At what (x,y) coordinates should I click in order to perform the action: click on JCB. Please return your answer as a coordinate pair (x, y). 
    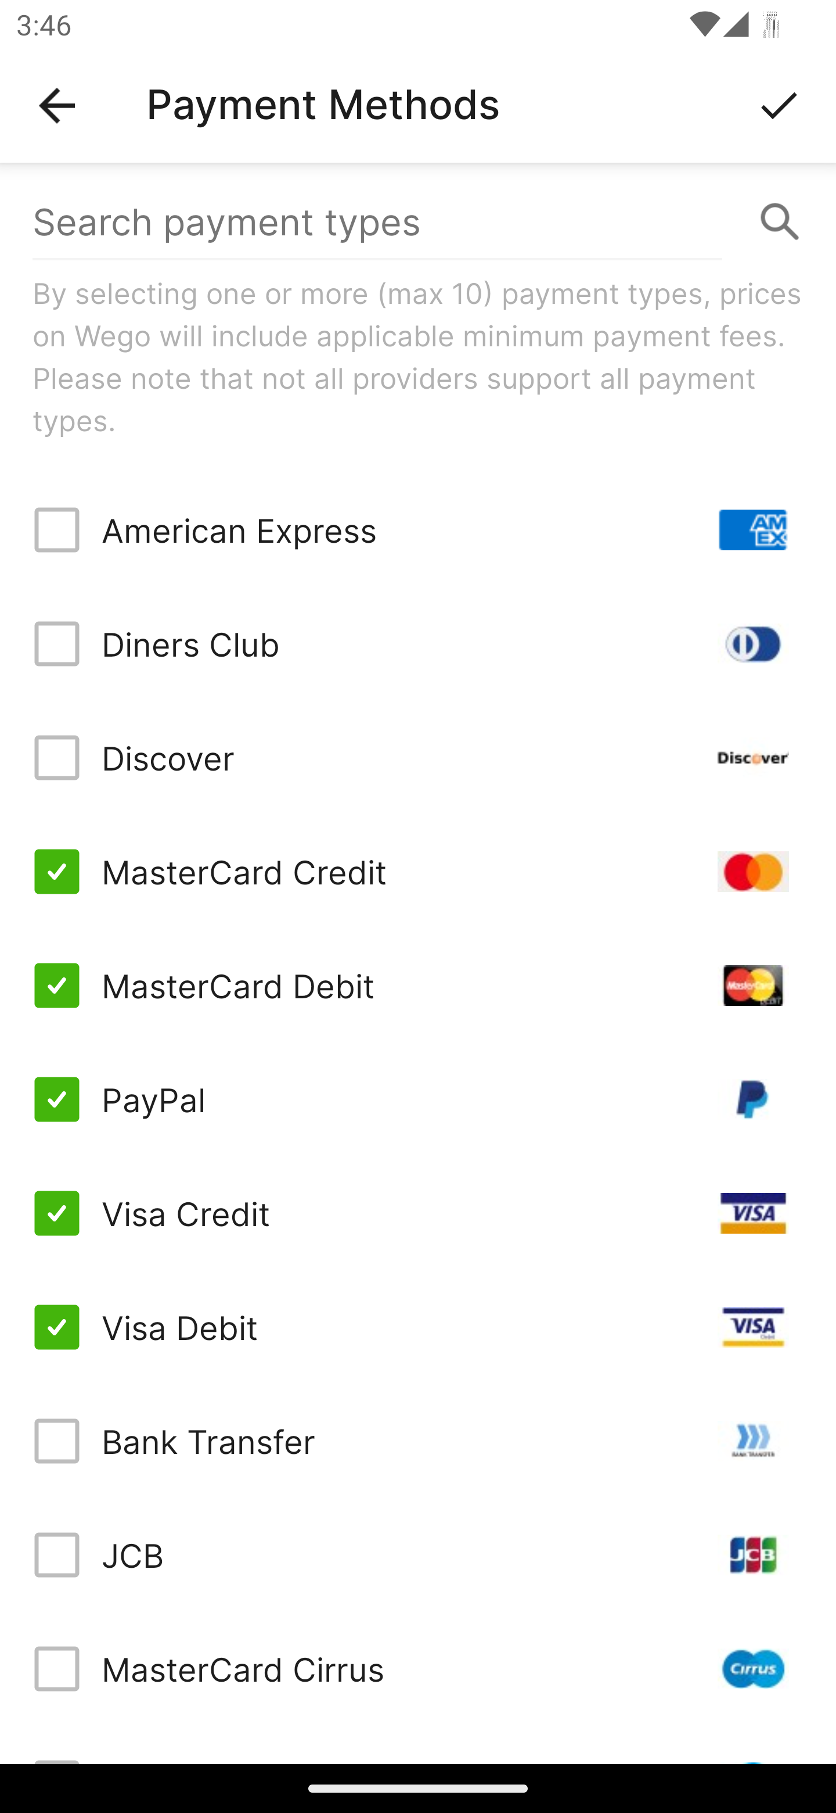
    Looking at the image, I should click on (418, 1554).